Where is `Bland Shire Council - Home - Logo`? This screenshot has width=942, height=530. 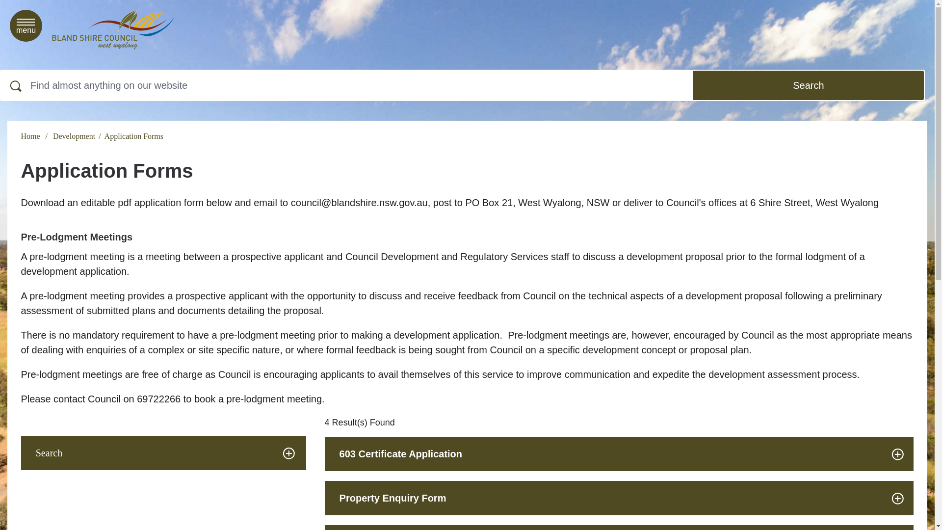
Bland Shire Council - Home - Logo is located at coordinates (113, 29).